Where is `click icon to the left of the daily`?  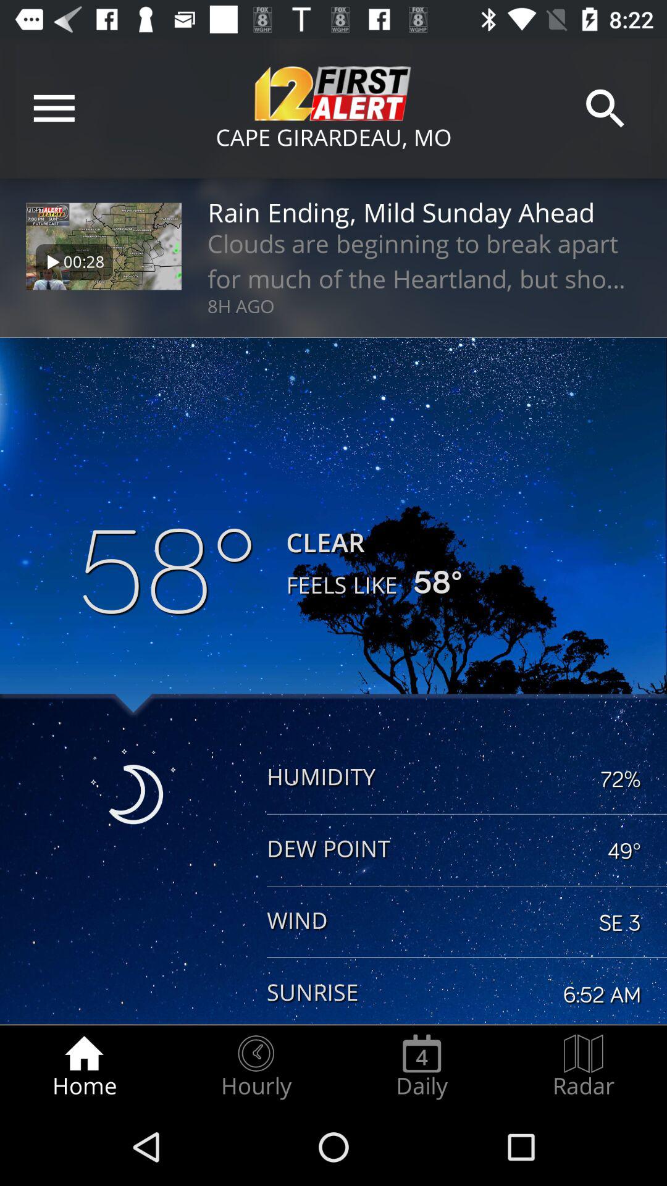 click icon to the left of the daily is located at coordinates (256, 1066).